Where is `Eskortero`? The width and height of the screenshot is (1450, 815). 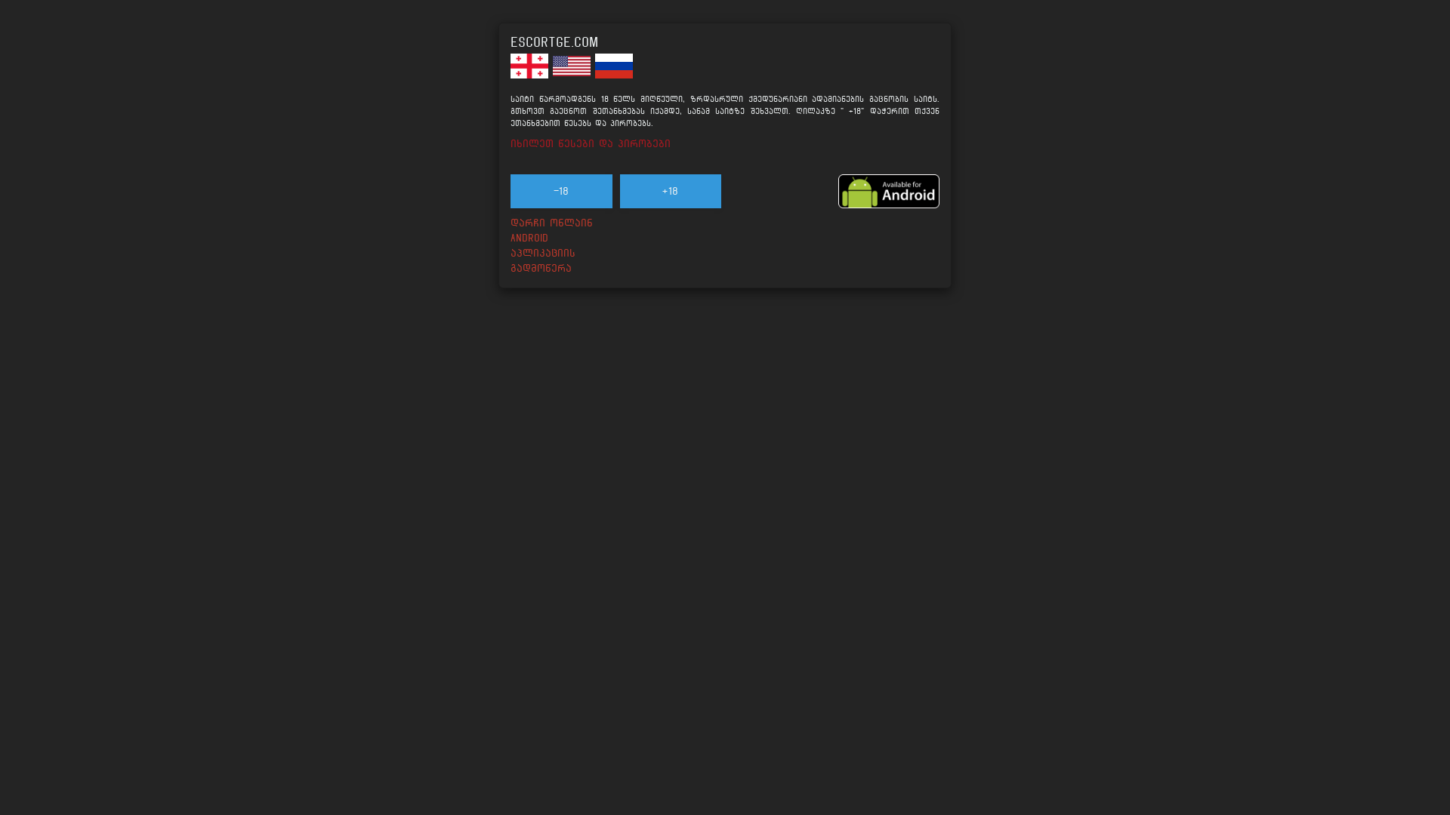 Eskortero is located at coordinates (35, 720).